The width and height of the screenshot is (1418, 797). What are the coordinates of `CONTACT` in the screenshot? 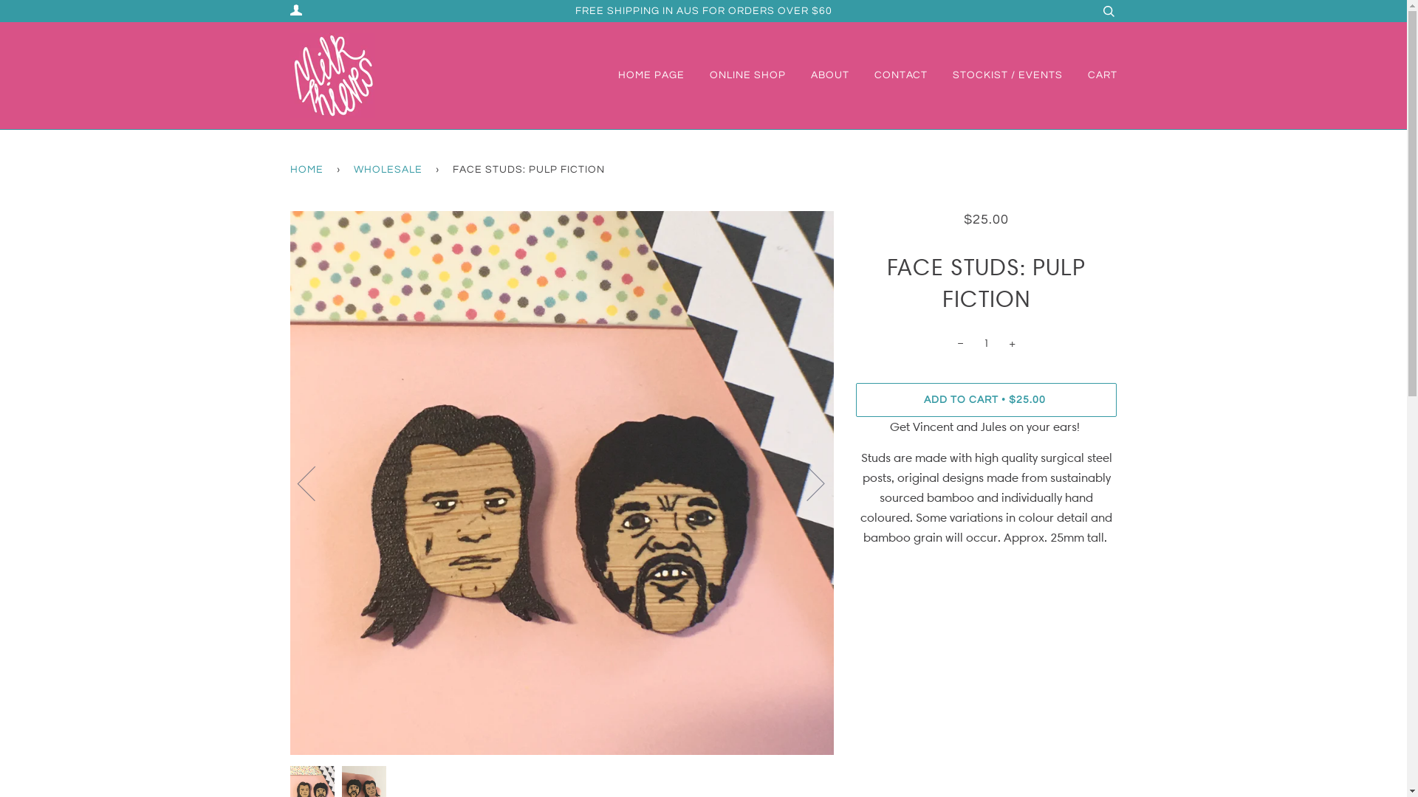 It's located at (890, 75).